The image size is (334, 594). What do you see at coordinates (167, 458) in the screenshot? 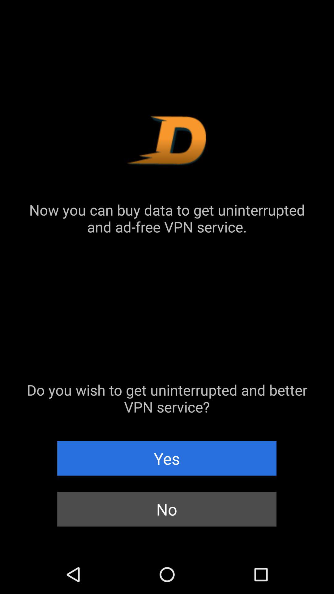
I see `select the app below the do you wish item` at bounding box center [167, 458].